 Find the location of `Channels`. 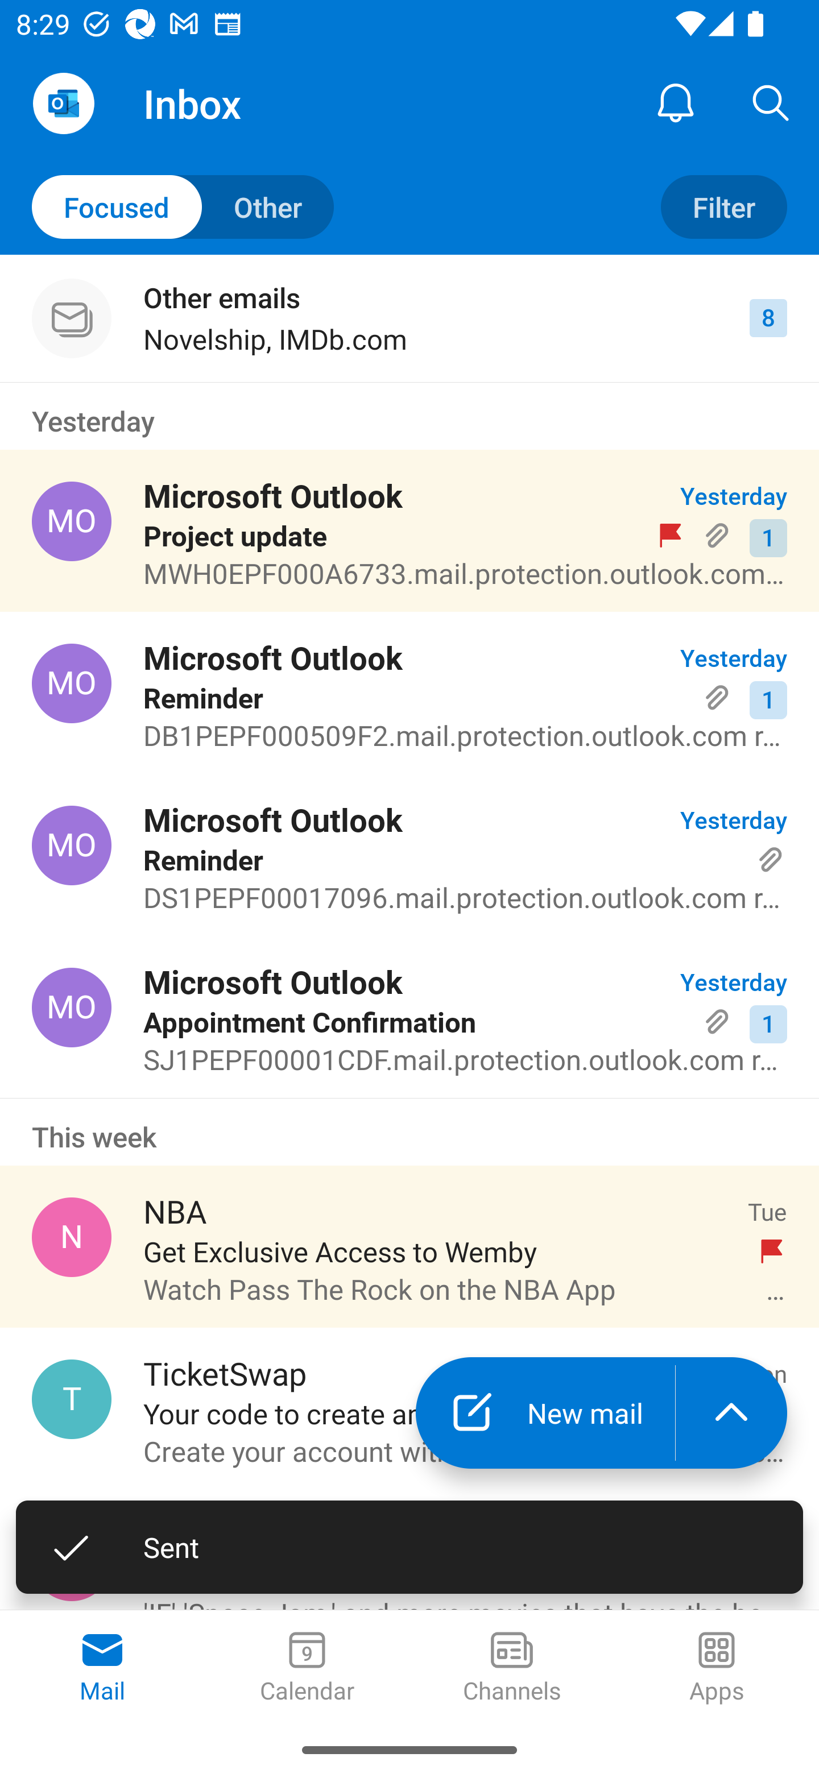

Channels is located at coordinates (512, 1668).